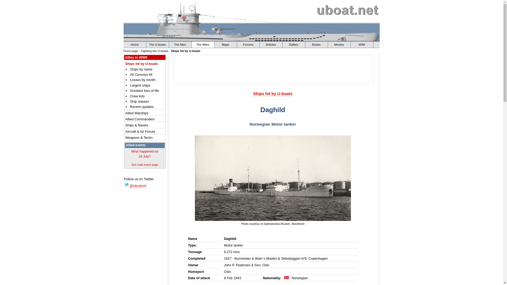 This screenshot has height=285, width=507. What do you see at coordinates (316, 44) in the screenshot?
I see `Books` at bounding box center [316, 44].